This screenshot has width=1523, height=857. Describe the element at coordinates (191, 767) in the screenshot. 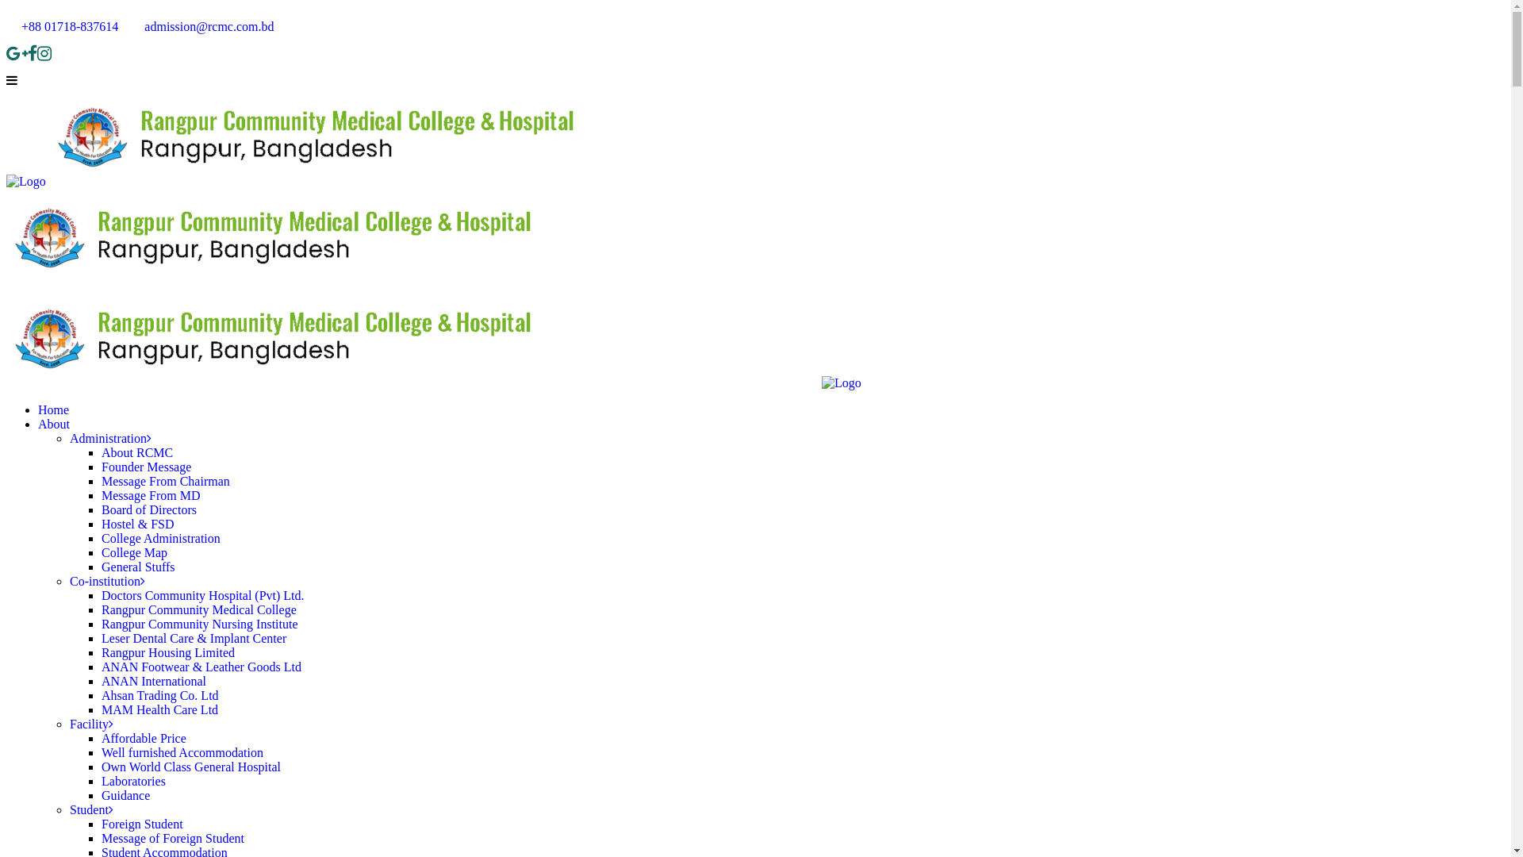

I see `Own World Class General Hospital` at that location.